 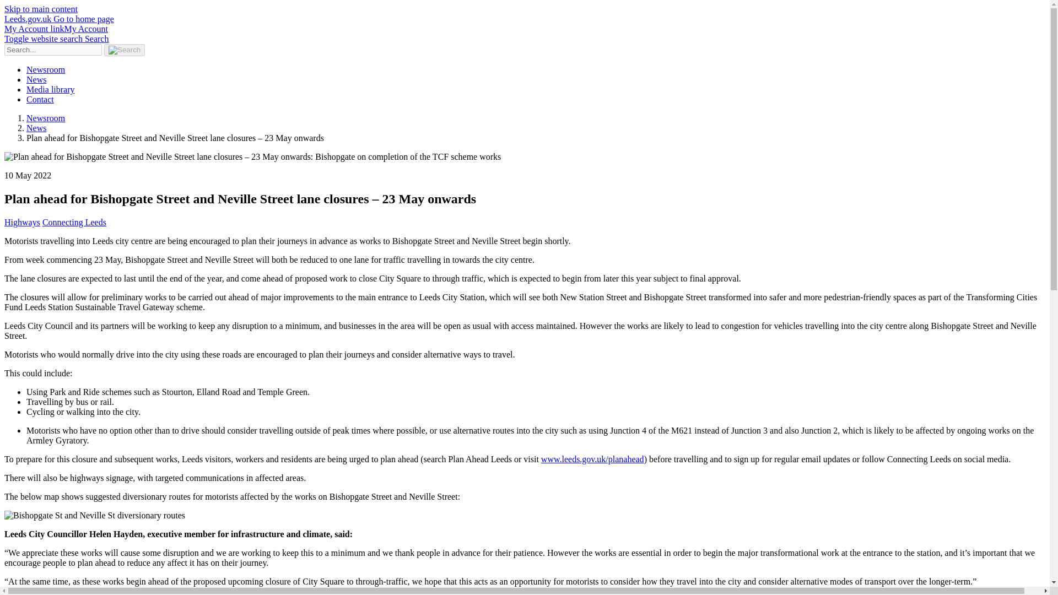 What do you see at coordinates (56, 39) in the screenshot?
I see `Toggle website search Search` at bounding box center [56, 39].